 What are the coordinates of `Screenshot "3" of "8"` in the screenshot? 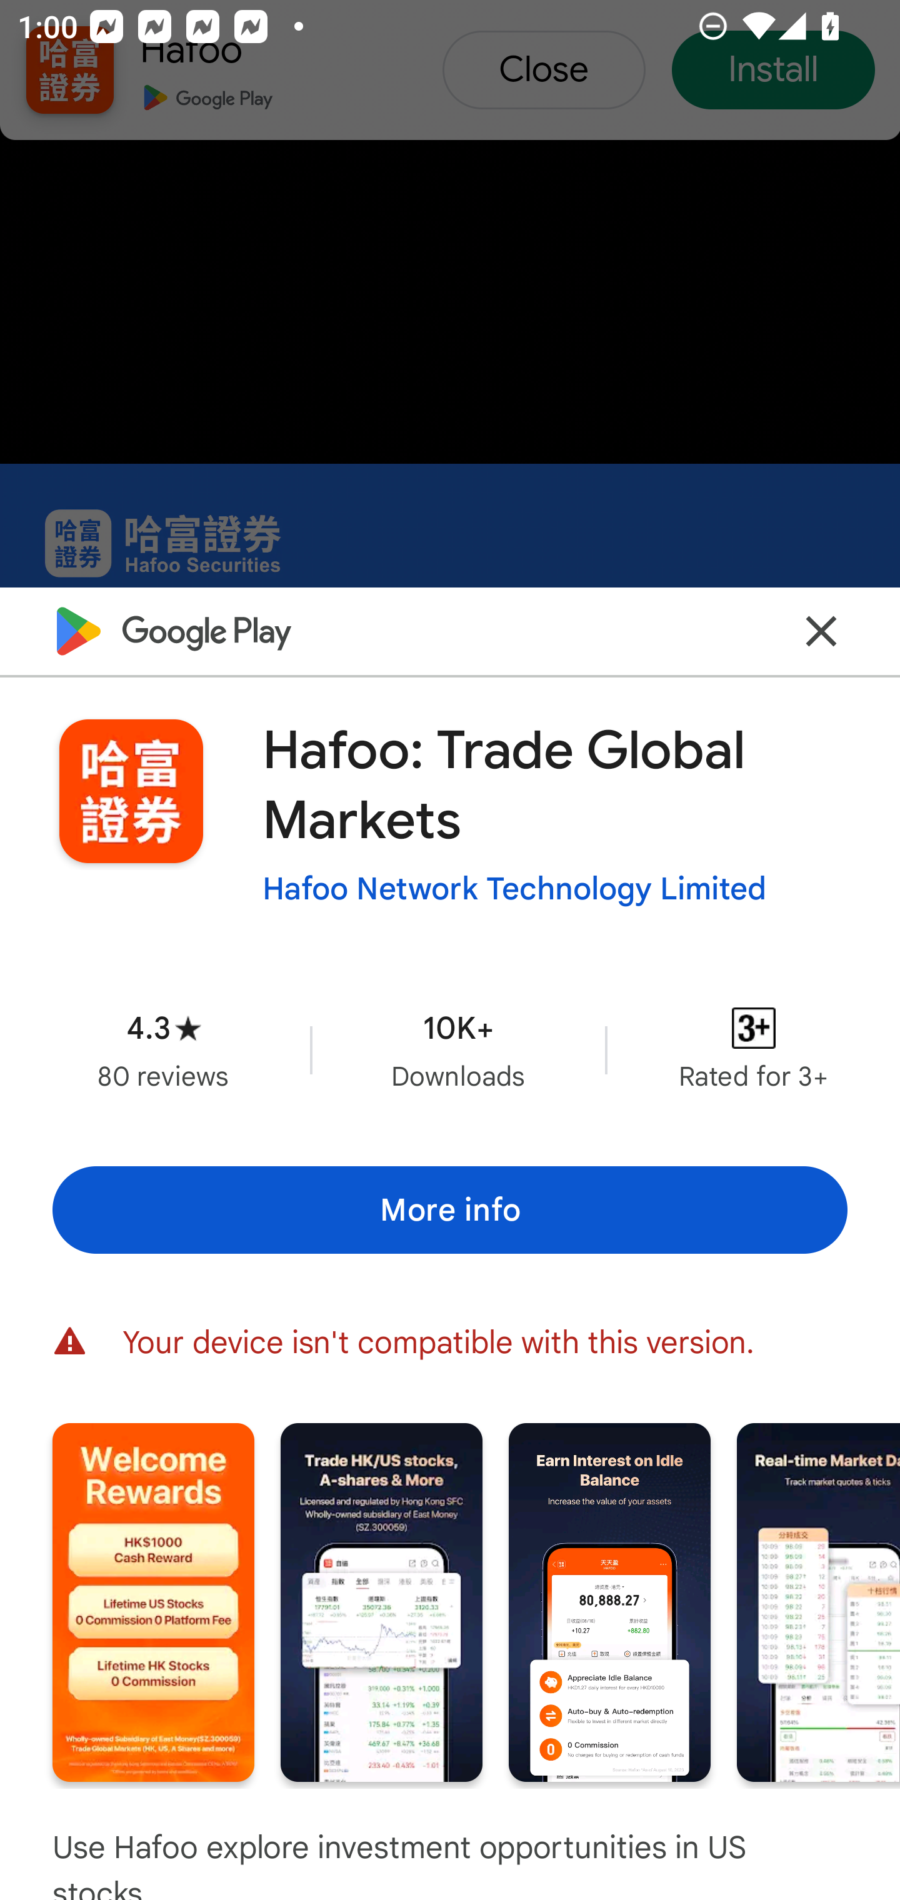 It's located at (609, 1602).